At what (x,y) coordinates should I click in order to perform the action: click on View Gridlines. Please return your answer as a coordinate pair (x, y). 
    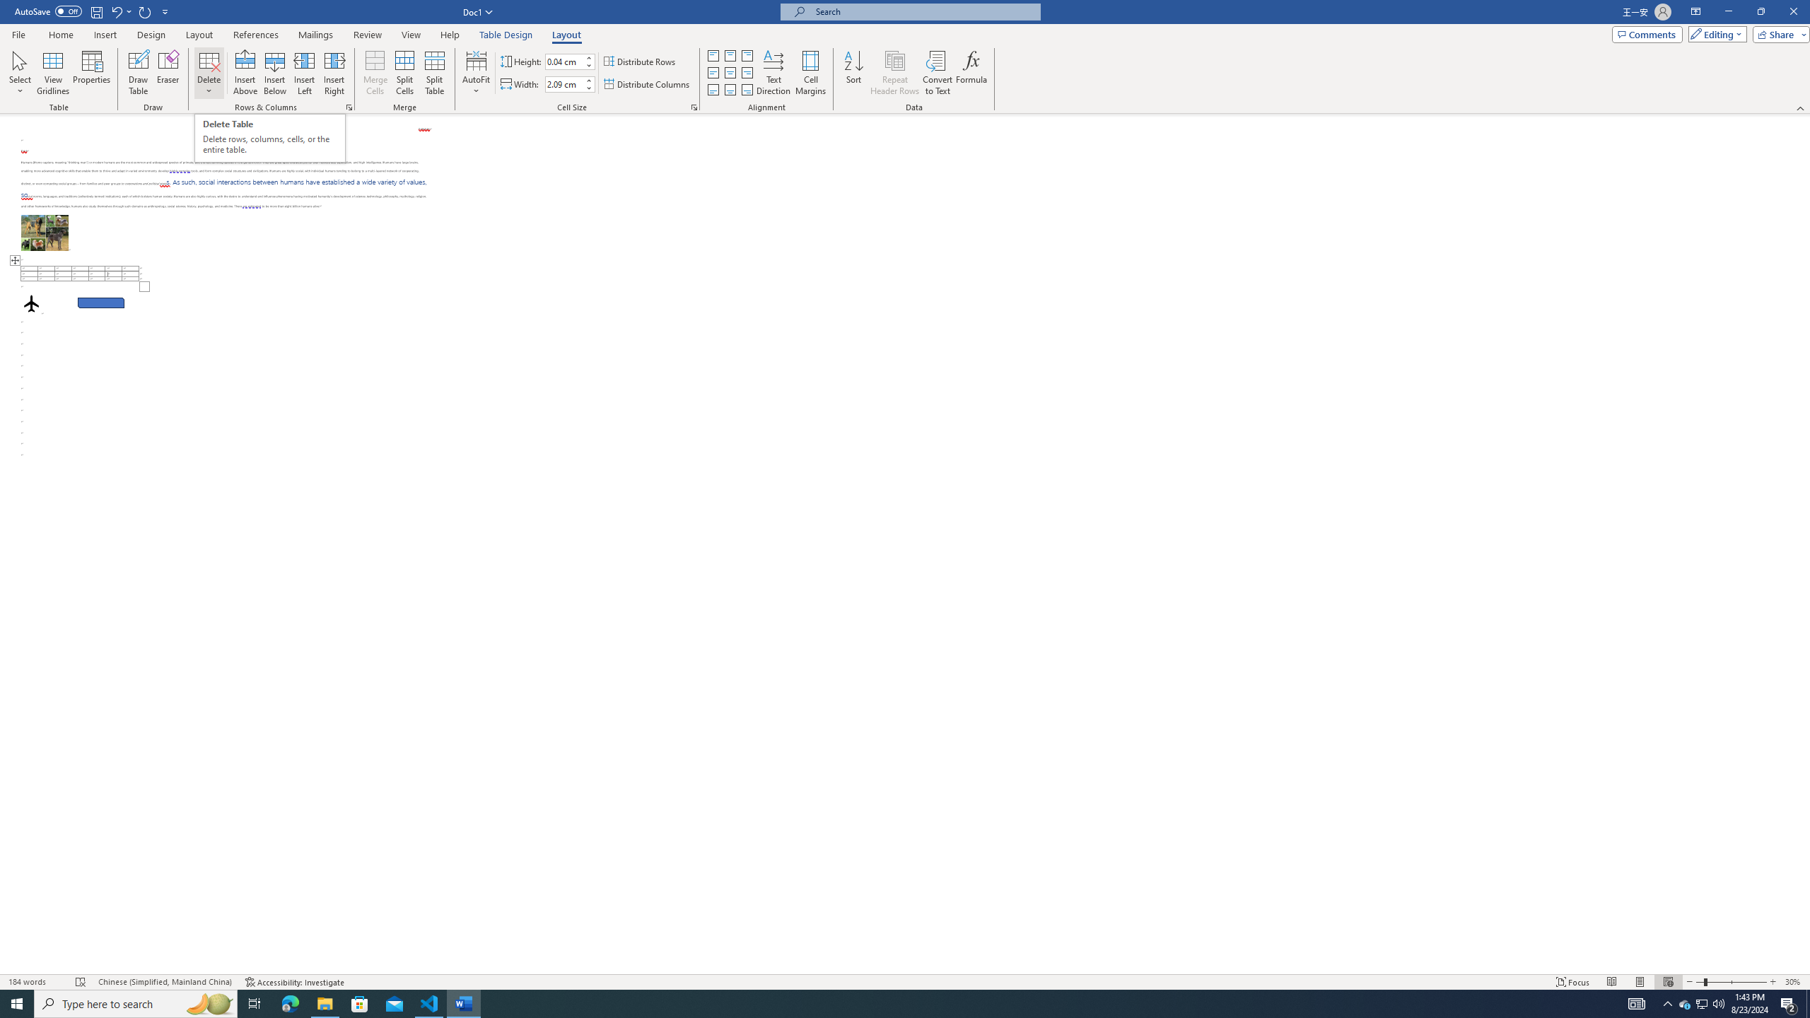
    Looking at the image, I should click on (53, 73).